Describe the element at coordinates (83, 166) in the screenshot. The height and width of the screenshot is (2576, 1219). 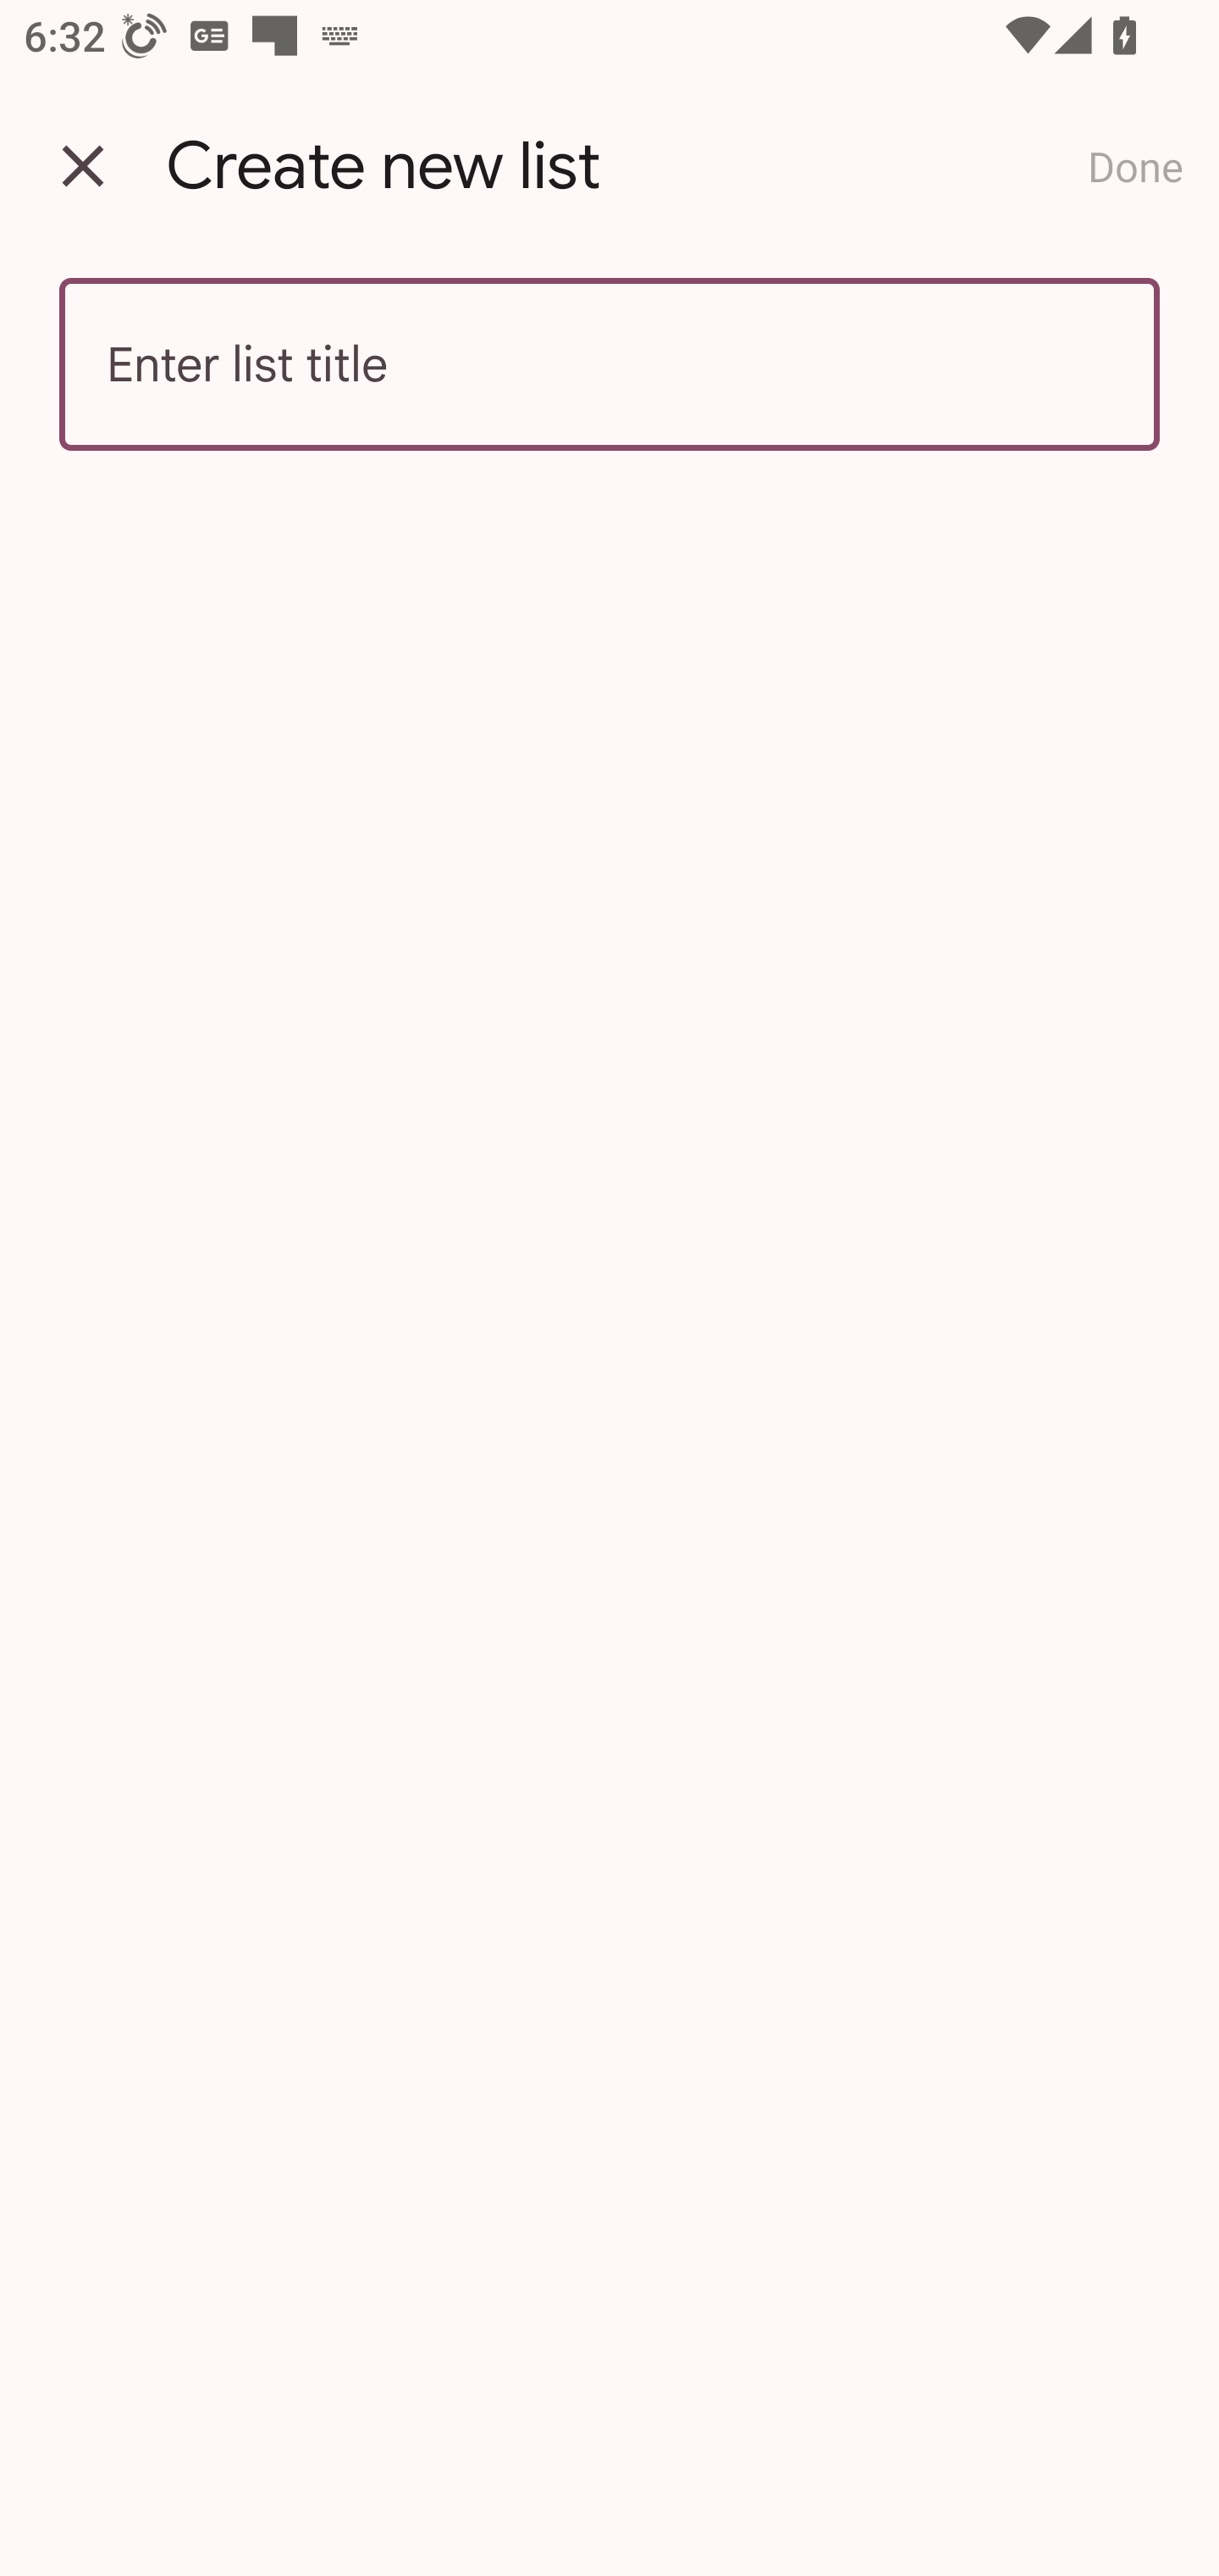
I see `Back` at that location.